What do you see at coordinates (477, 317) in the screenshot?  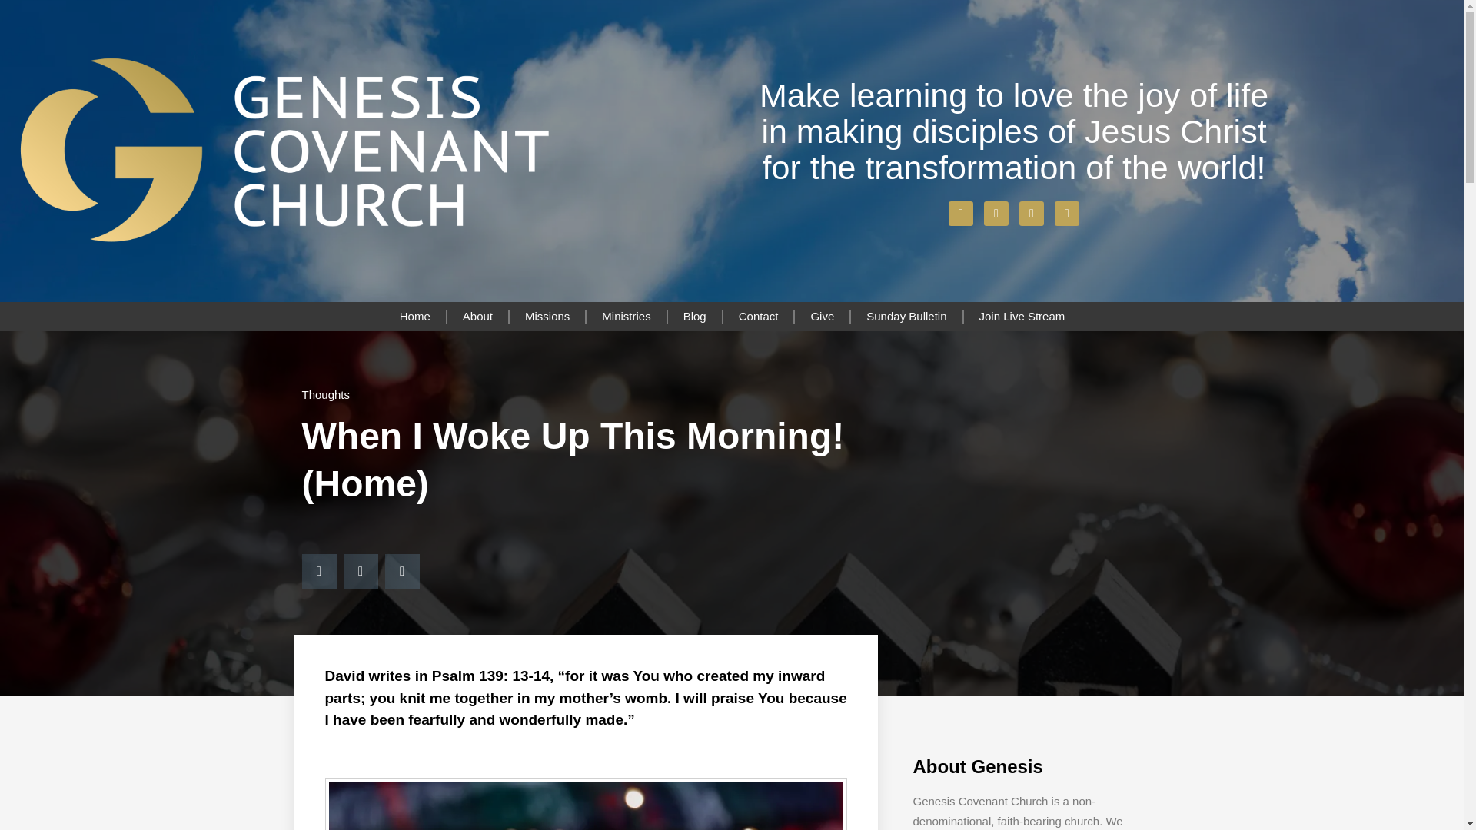 I see `About` at bounding box center [477, 317].